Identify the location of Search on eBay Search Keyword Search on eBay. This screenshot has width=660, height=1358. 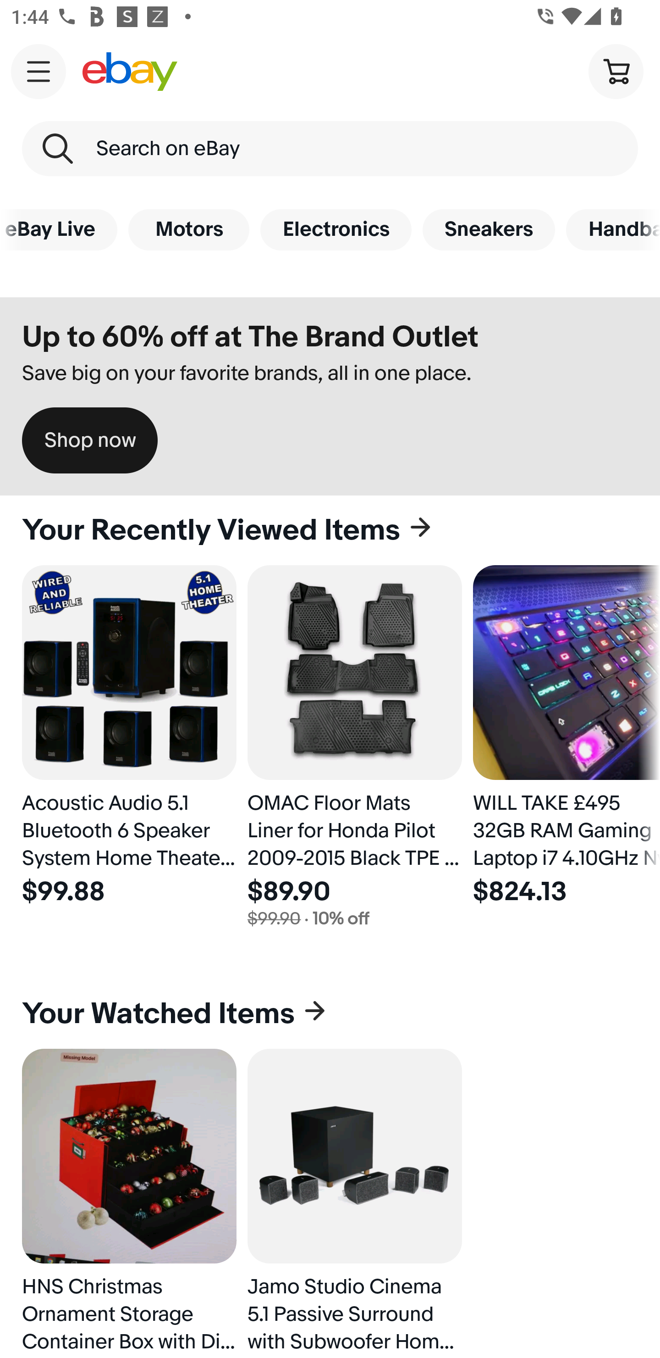
(330, 149).